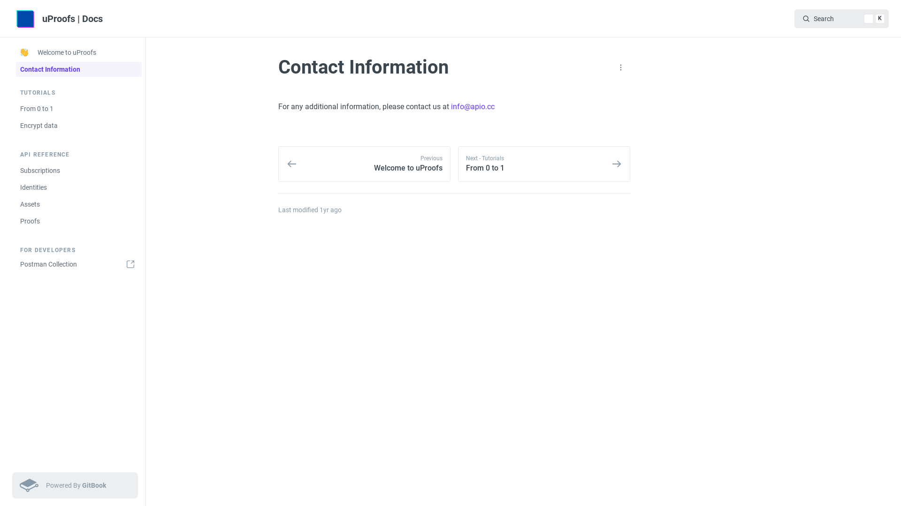  Describe the element at coordinates (79, 264) in the screenshot. I see `Postman Collection` at that location.